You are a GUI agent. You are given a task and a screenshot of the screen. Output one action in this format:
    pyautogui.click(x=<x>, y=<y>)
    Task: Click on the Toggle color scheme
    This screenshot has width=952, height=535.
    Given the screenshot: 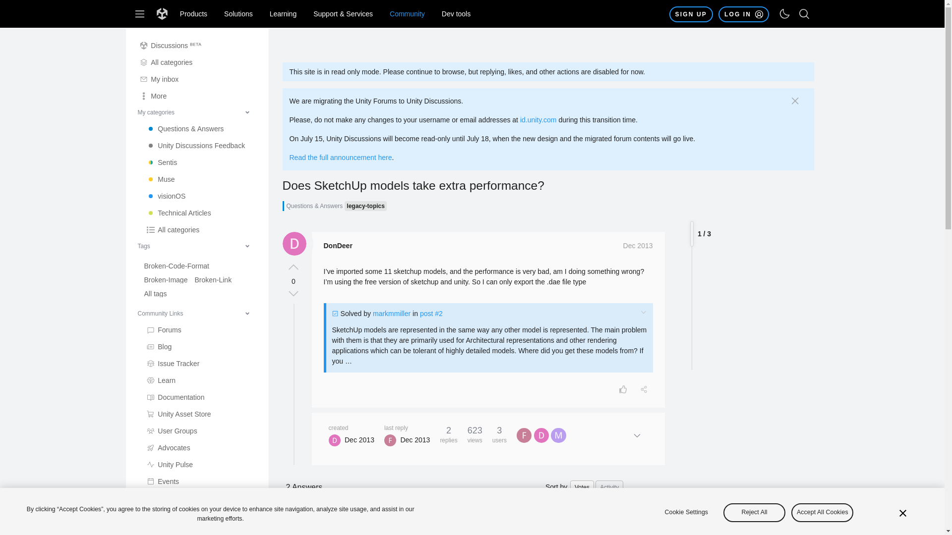 What is the action you would take?
    pyautogui.click(x=784, y=14)
    